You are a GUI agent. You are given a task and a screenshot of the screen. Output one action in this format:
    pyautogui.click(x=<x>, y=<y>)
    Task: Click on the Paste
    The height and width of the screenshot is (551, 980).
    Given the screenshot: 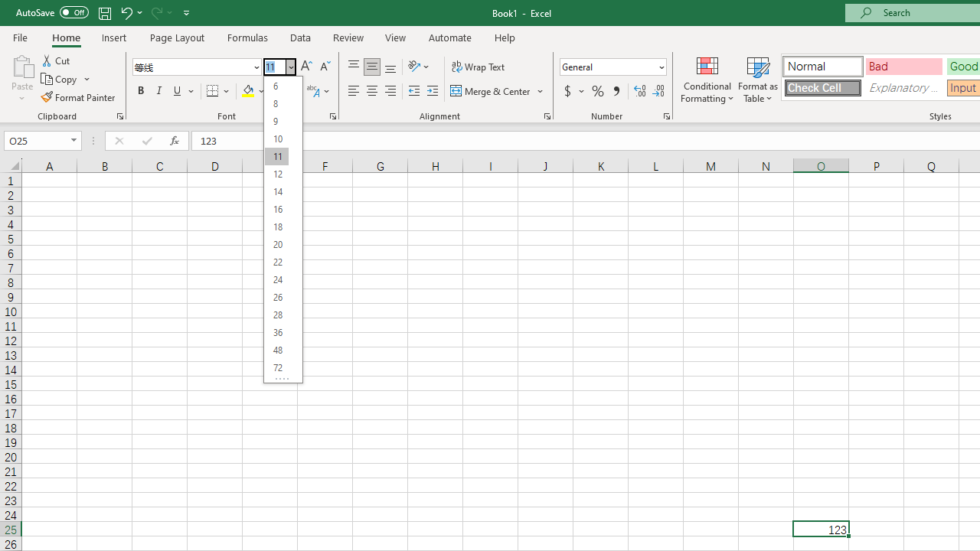 What is the action you would take?
    pyautogui.click(x=21, y=78)
    